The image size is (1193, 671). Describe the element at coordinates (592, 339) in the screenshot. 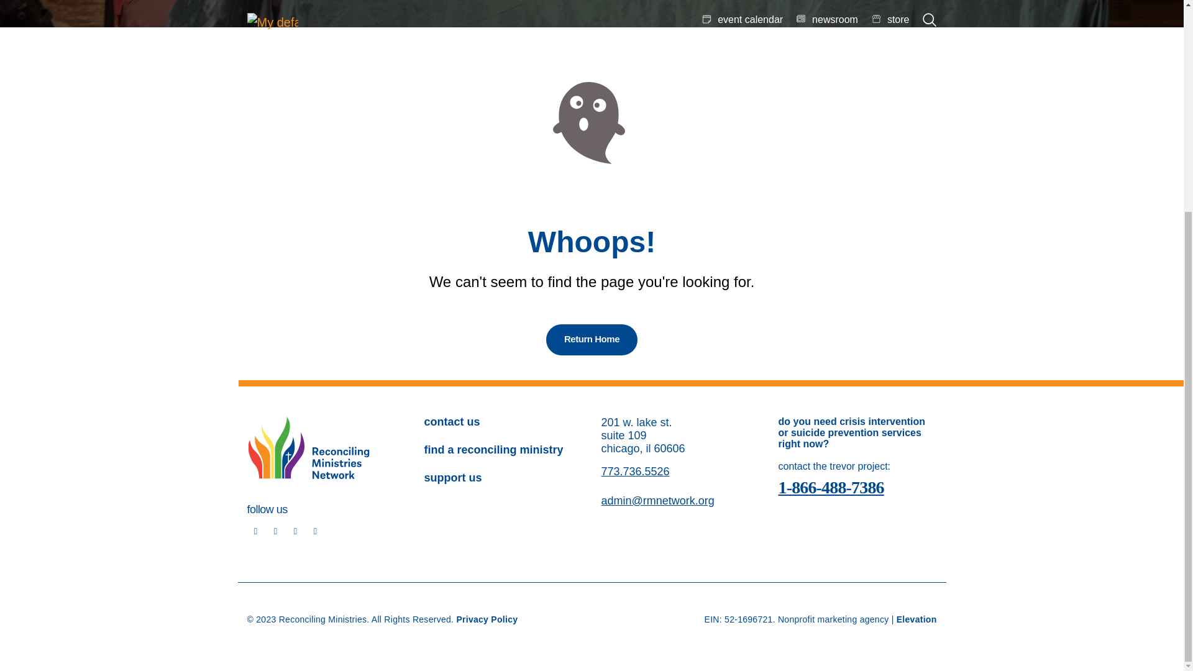

I see `Return Home` at that location.